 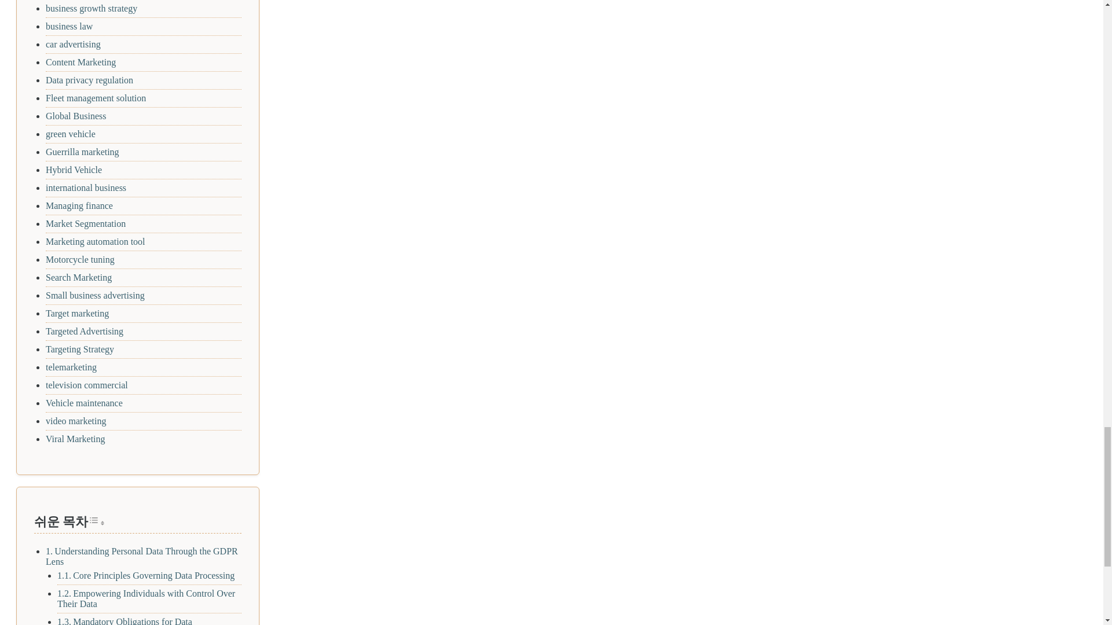 What do you see at coordinates (154, 575) in the screenshot?
I see `Core Principles Governing Data Processing` at bounding box center [154, 575].